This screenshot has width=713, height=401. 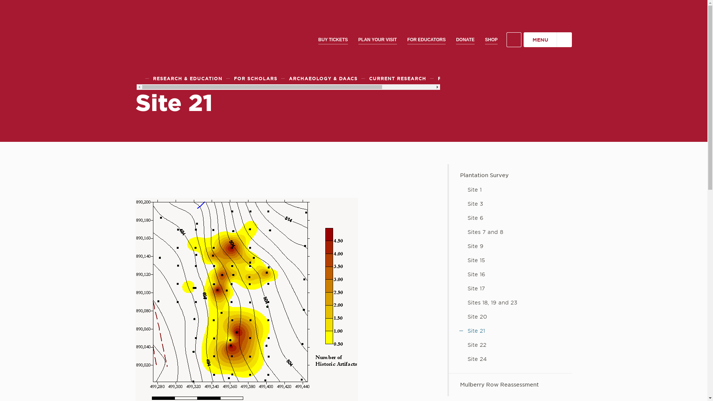 I want to click on Plantation Survey, so click(x=510, y=175).